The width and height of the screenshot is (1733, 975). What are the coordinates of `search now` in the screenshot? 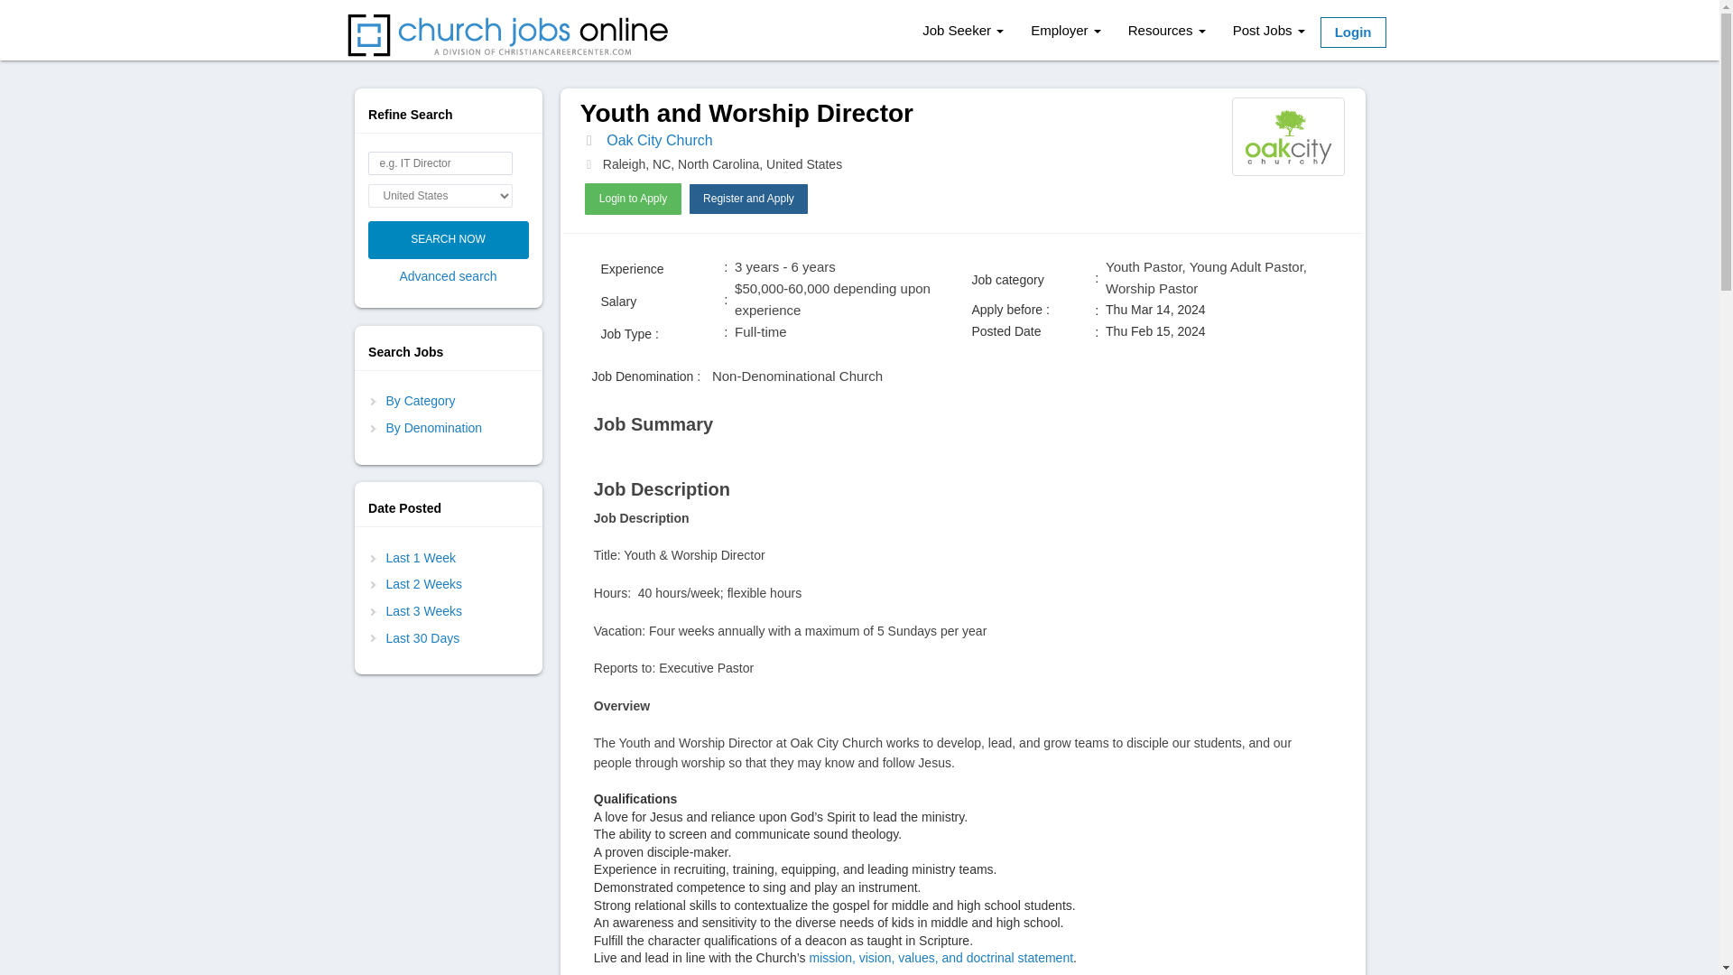 It's located at (448, 240).